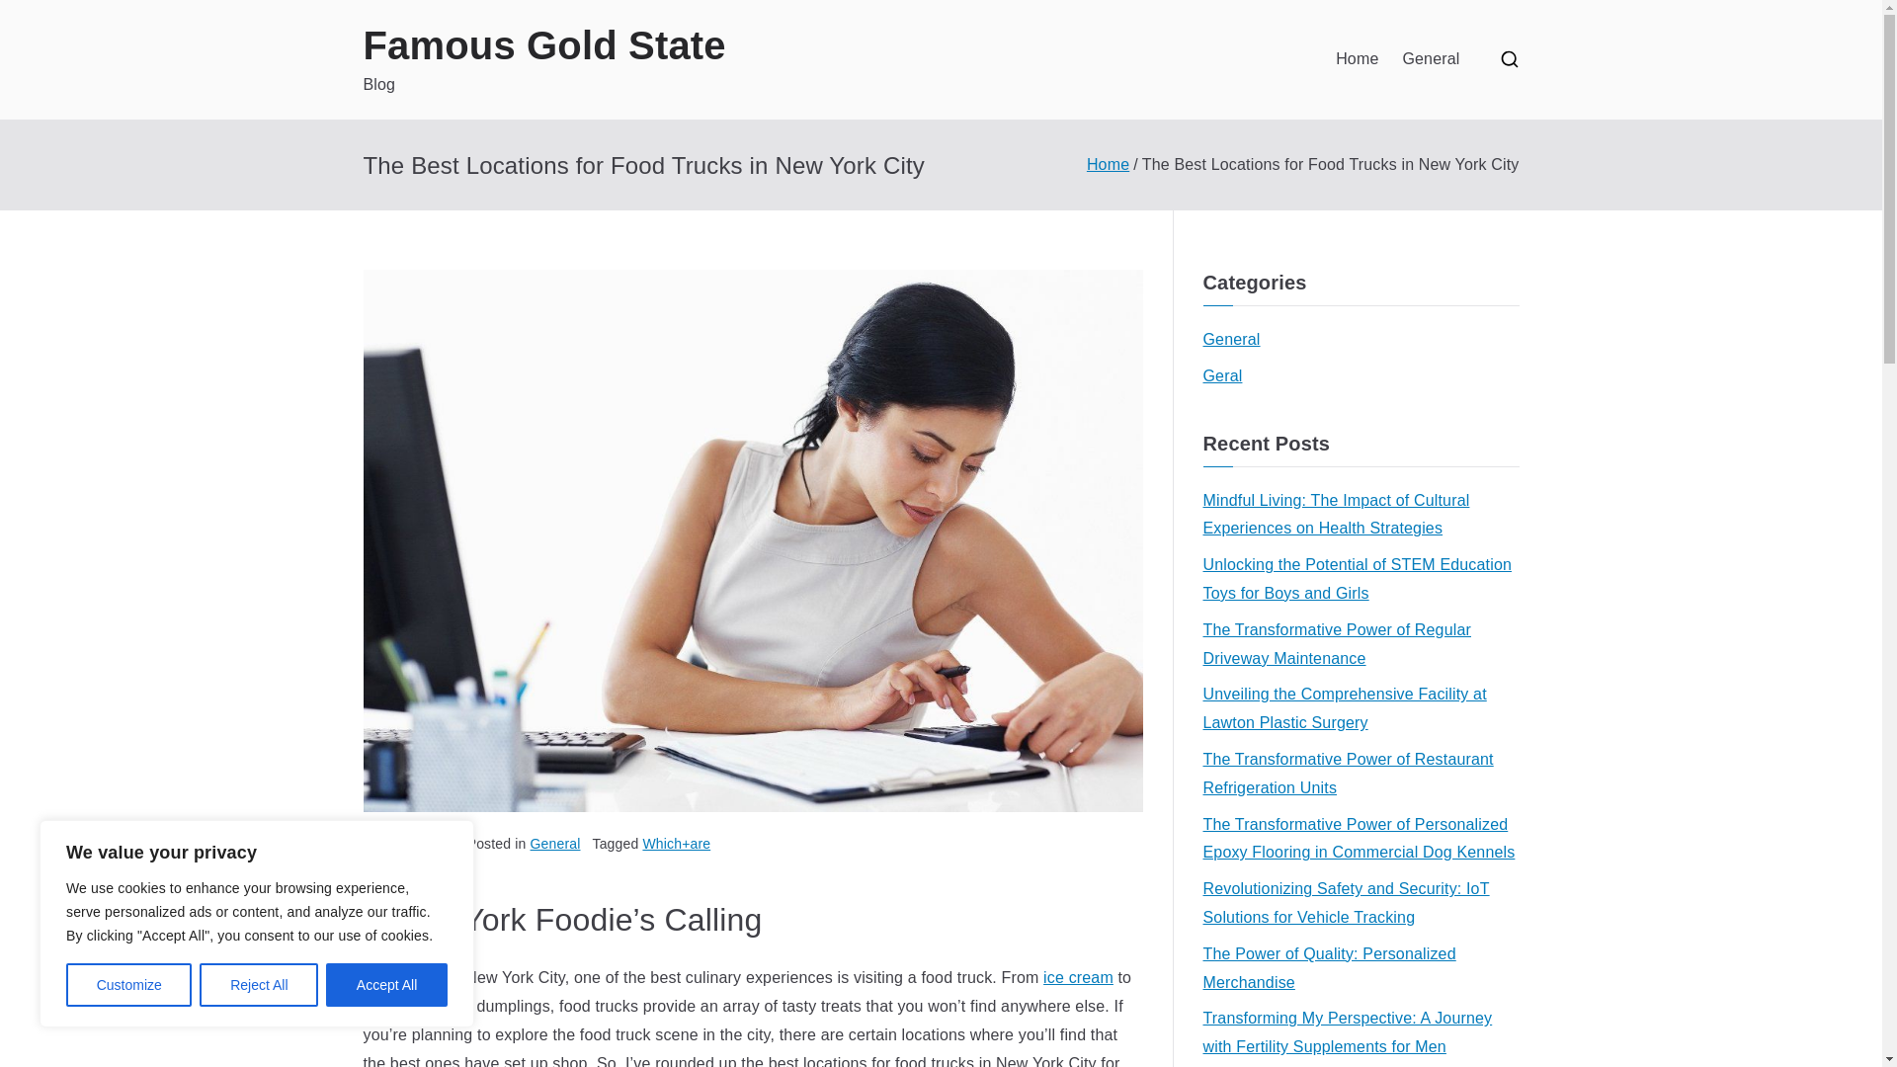 The width and height of the screenshot is (1897, 1067). Describe the element at coordinates (555, 843) in the screenshot. I see `General` at that location.